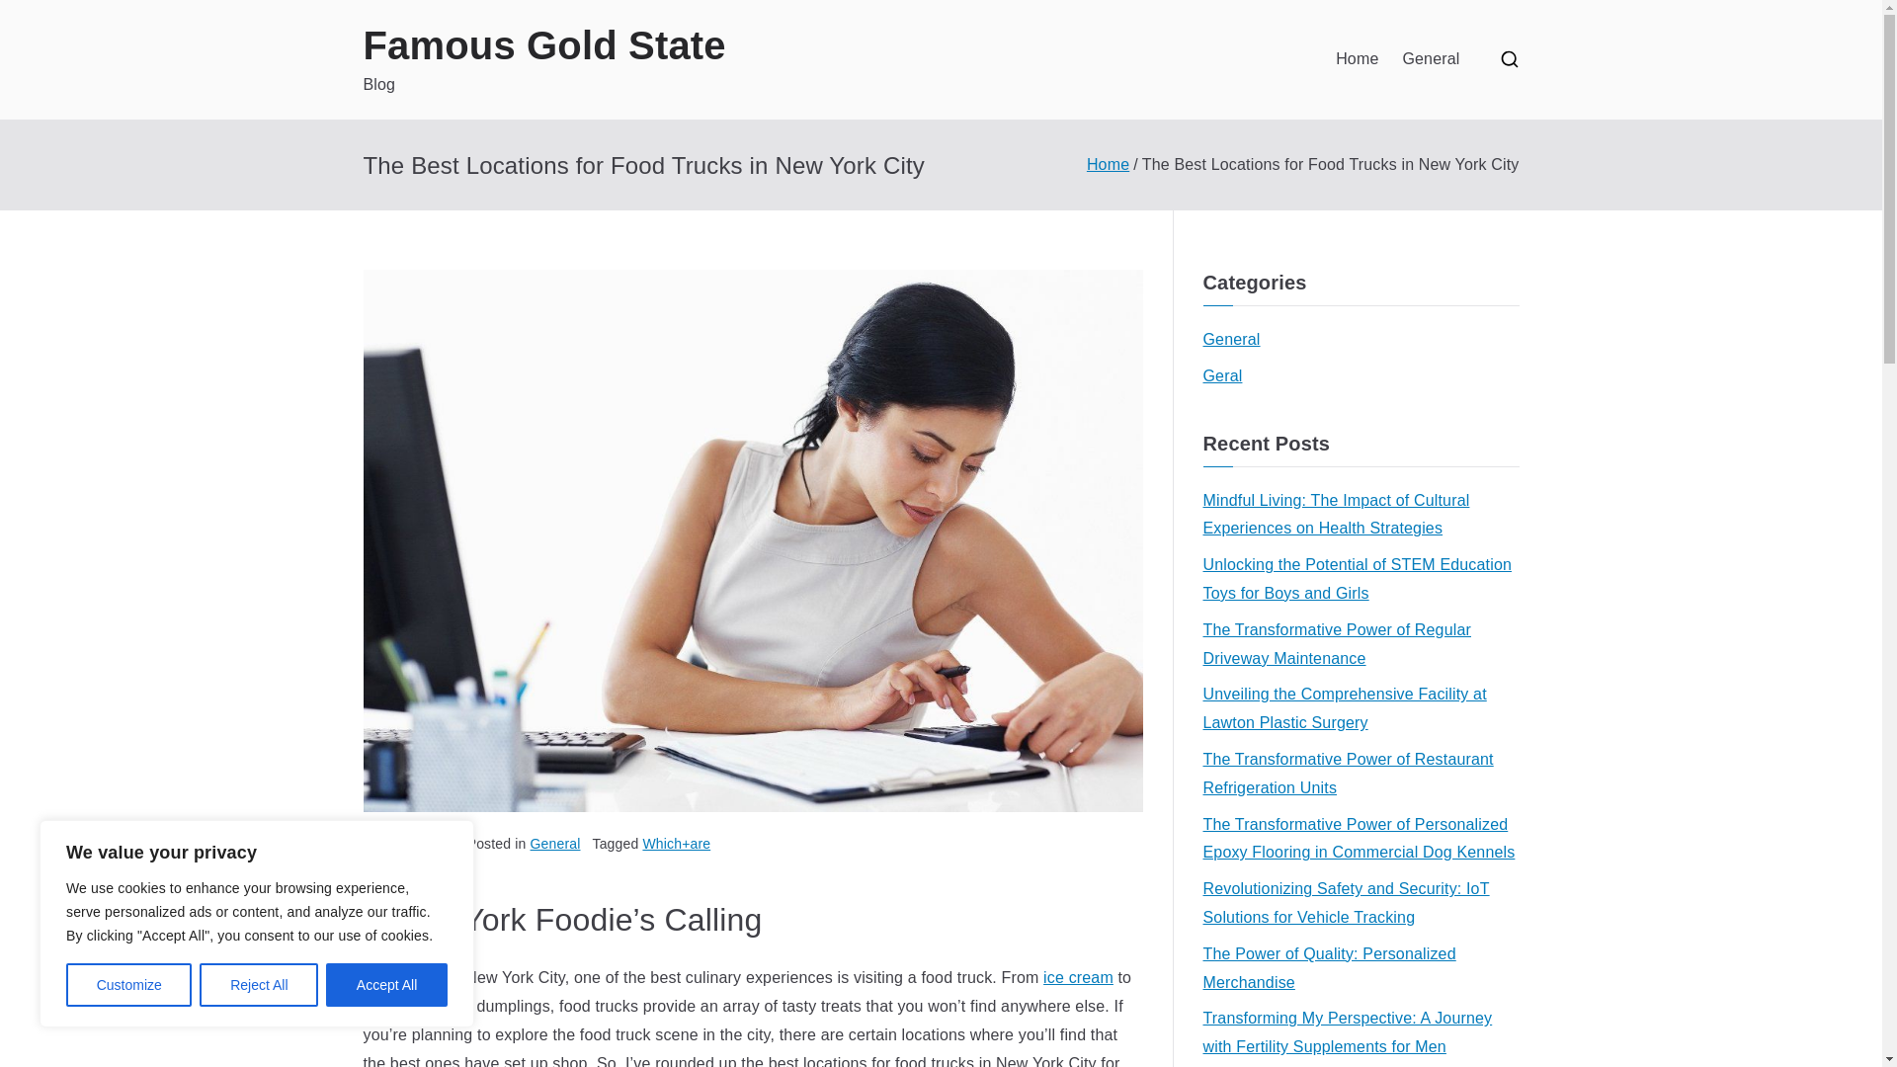 The width and height of the screenshot is (1897, 1067). Describe the element at coordinates (555, 843) in the screenshot. I see `General` at that location.